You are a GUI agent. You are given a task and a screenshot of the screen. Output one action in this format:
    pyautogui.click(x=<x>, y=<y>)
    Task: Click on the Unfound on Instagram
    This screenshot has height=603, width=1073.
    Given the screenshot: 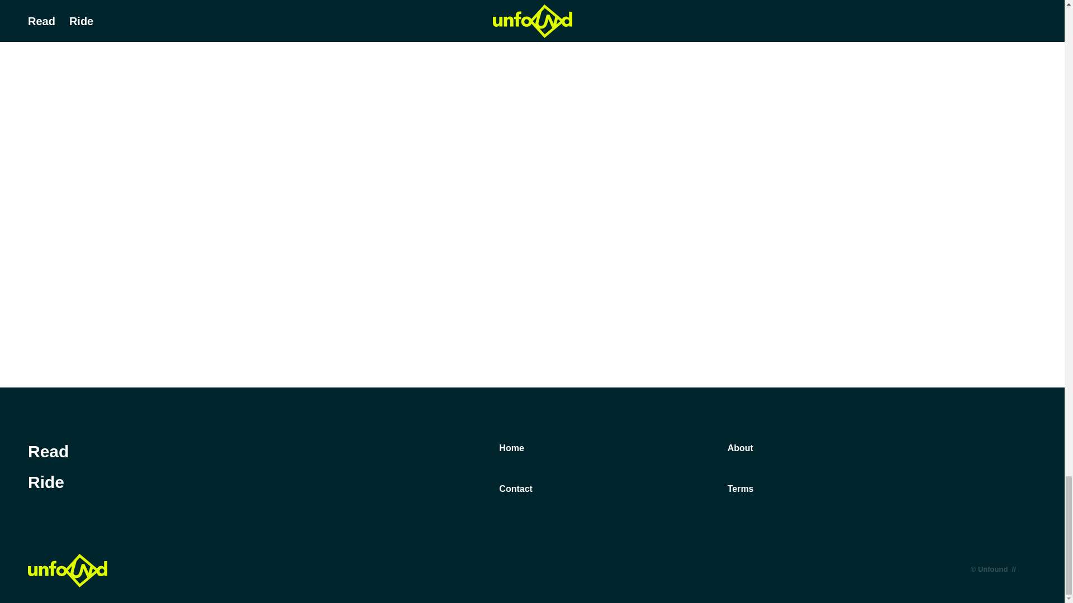 What is the action you would take?
    pyautogui.click(x=998, y=449)
    